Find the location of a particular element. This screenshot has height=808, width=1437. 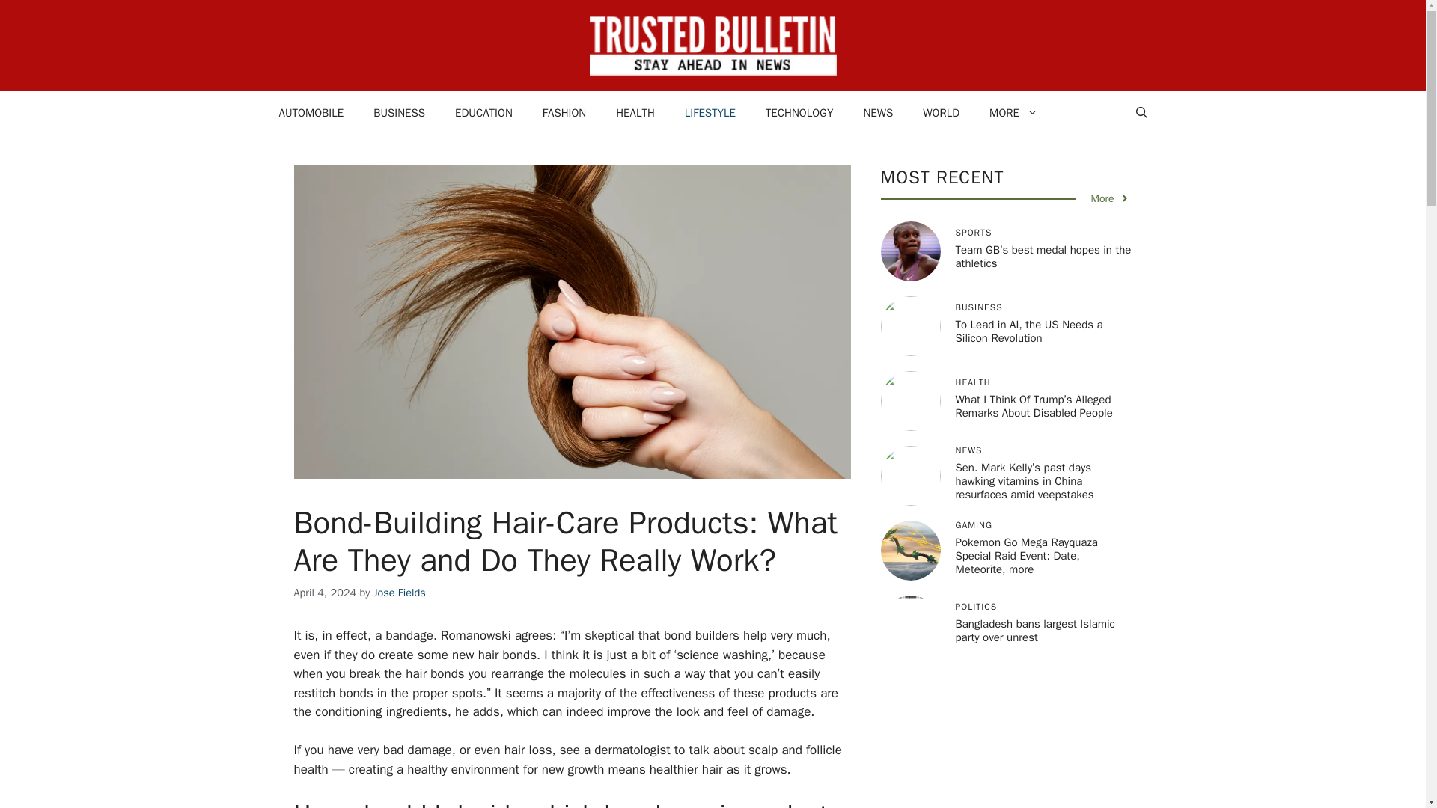

WORLD is located at coordinates (941, 112).